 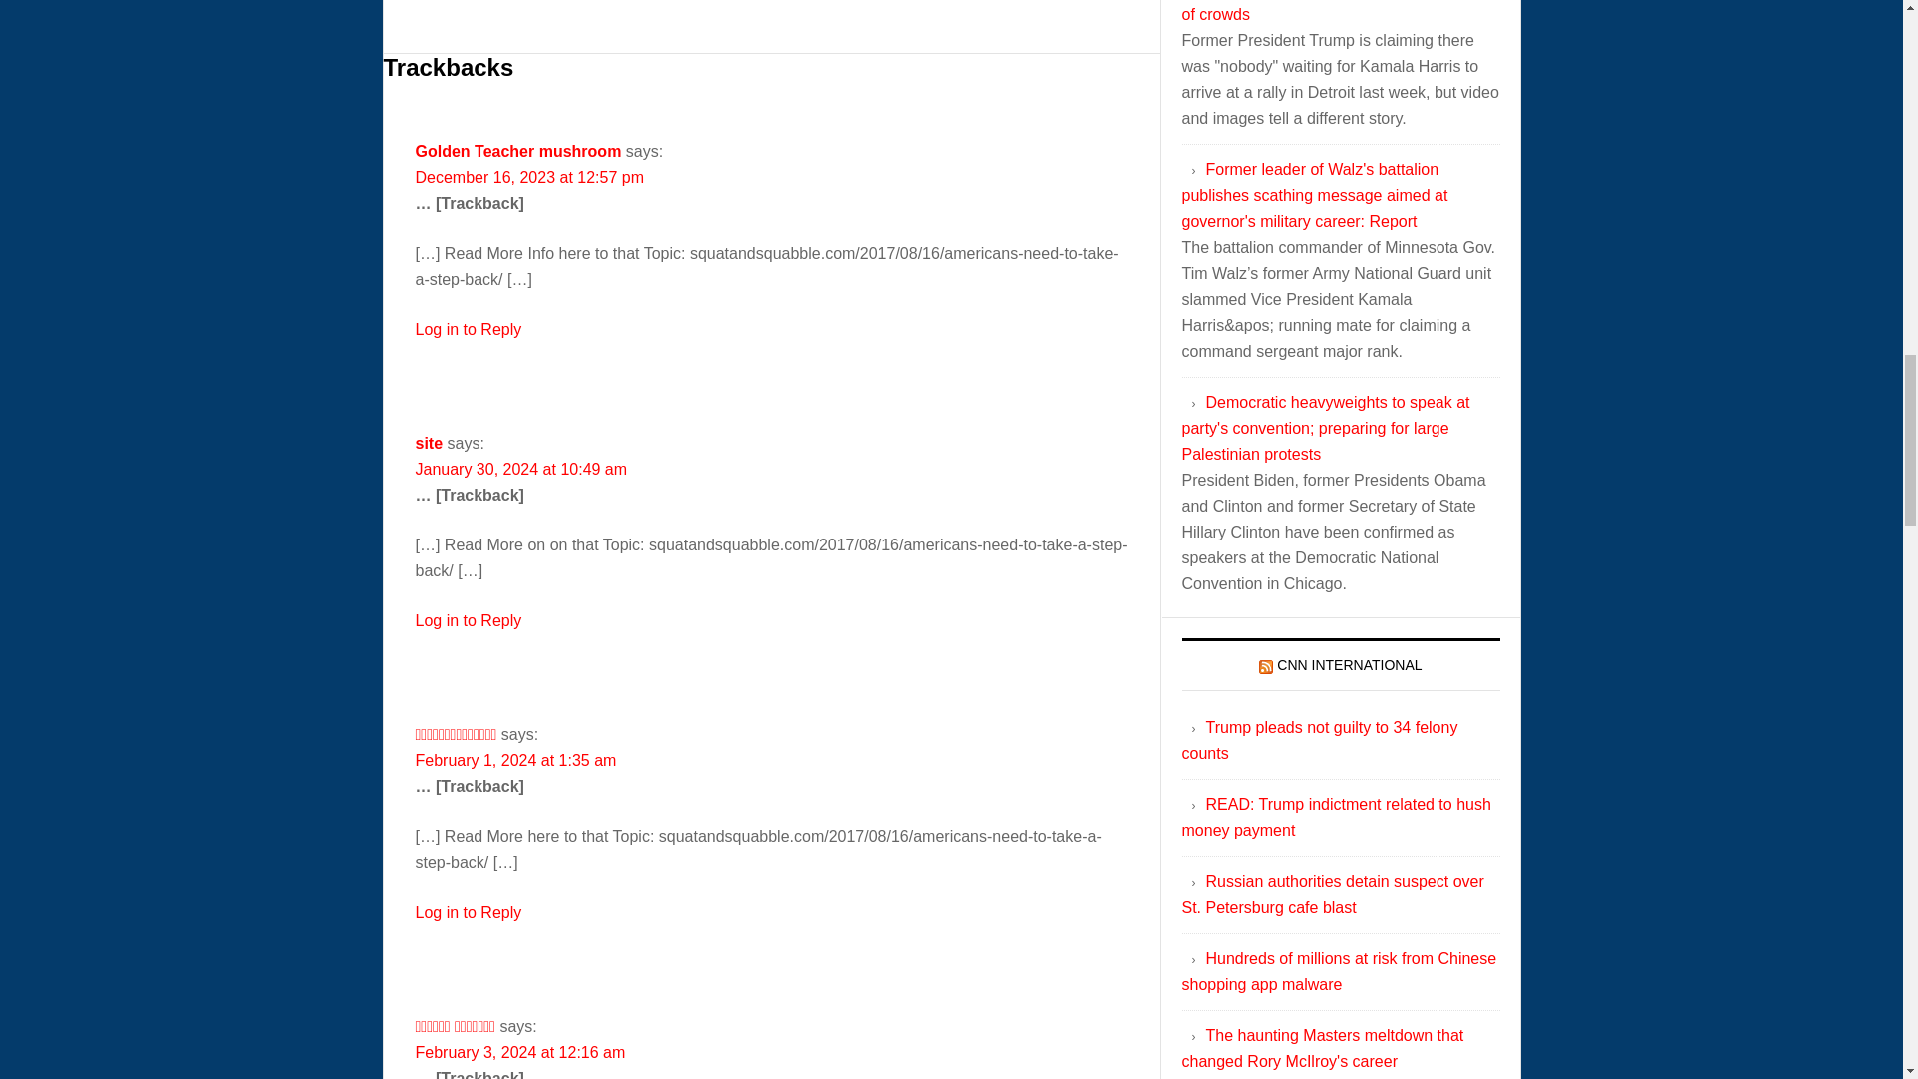 What do you see at coordinates (521, 1052) in the screenshot?
I see `February 3, 2024 at 12:16 am` at bounding box center [521, 1052].